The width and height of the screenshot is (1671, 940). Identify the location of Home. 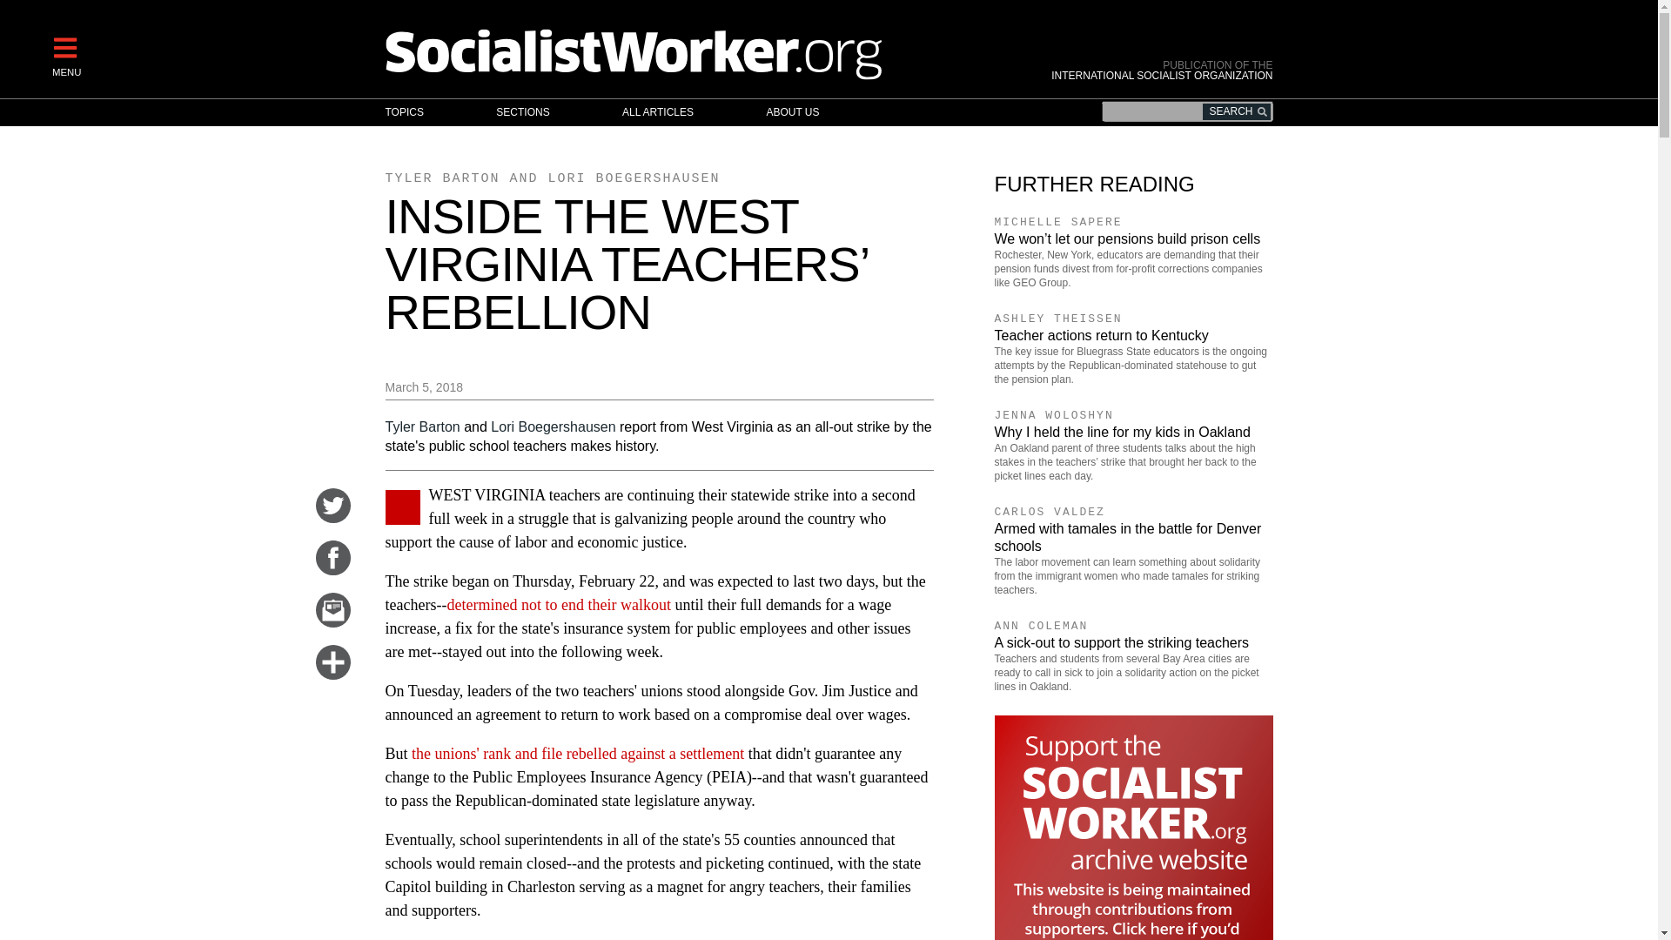
(708, 53).